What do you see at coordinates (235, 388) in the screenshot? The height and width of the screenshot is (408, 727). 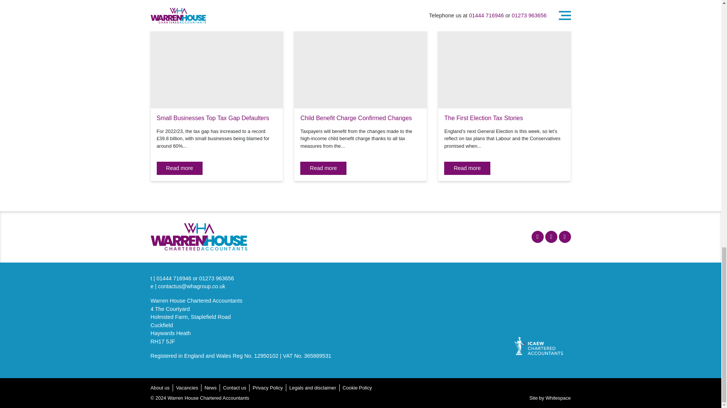 I see `Contact us` at bounding box center [235, 388].